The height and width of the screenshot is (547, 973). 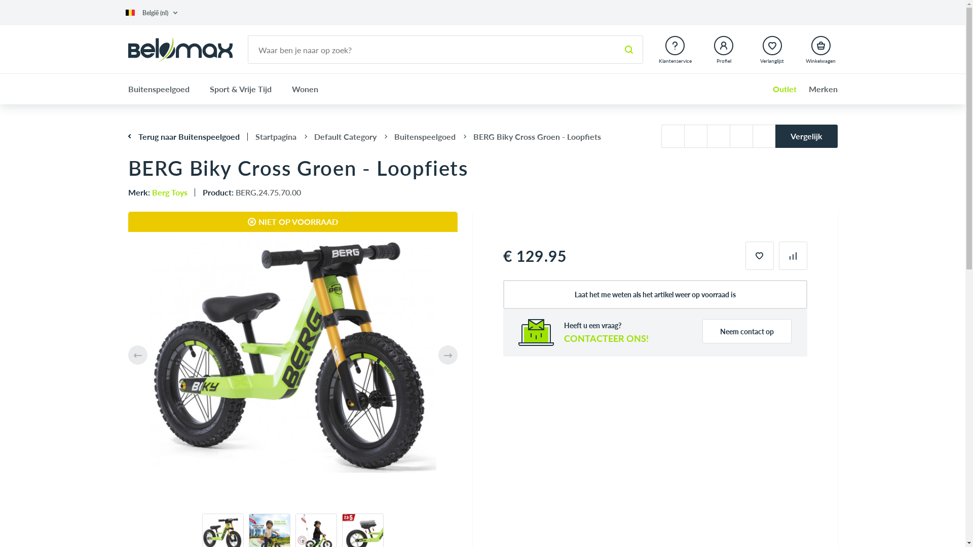 I want to click on Vergelijk, so click(x=807, y=136).